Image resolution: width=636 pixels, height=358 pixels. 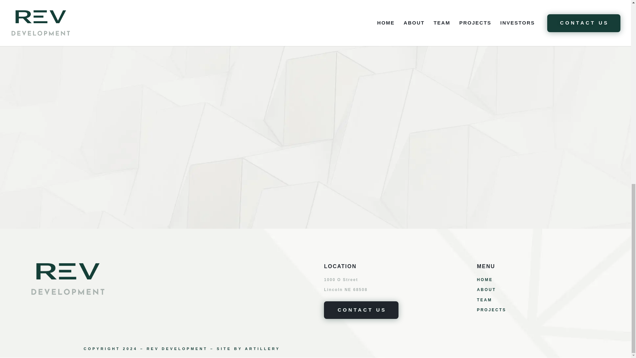 I want to click on 1000 O Street, so click(x=341, y=280).